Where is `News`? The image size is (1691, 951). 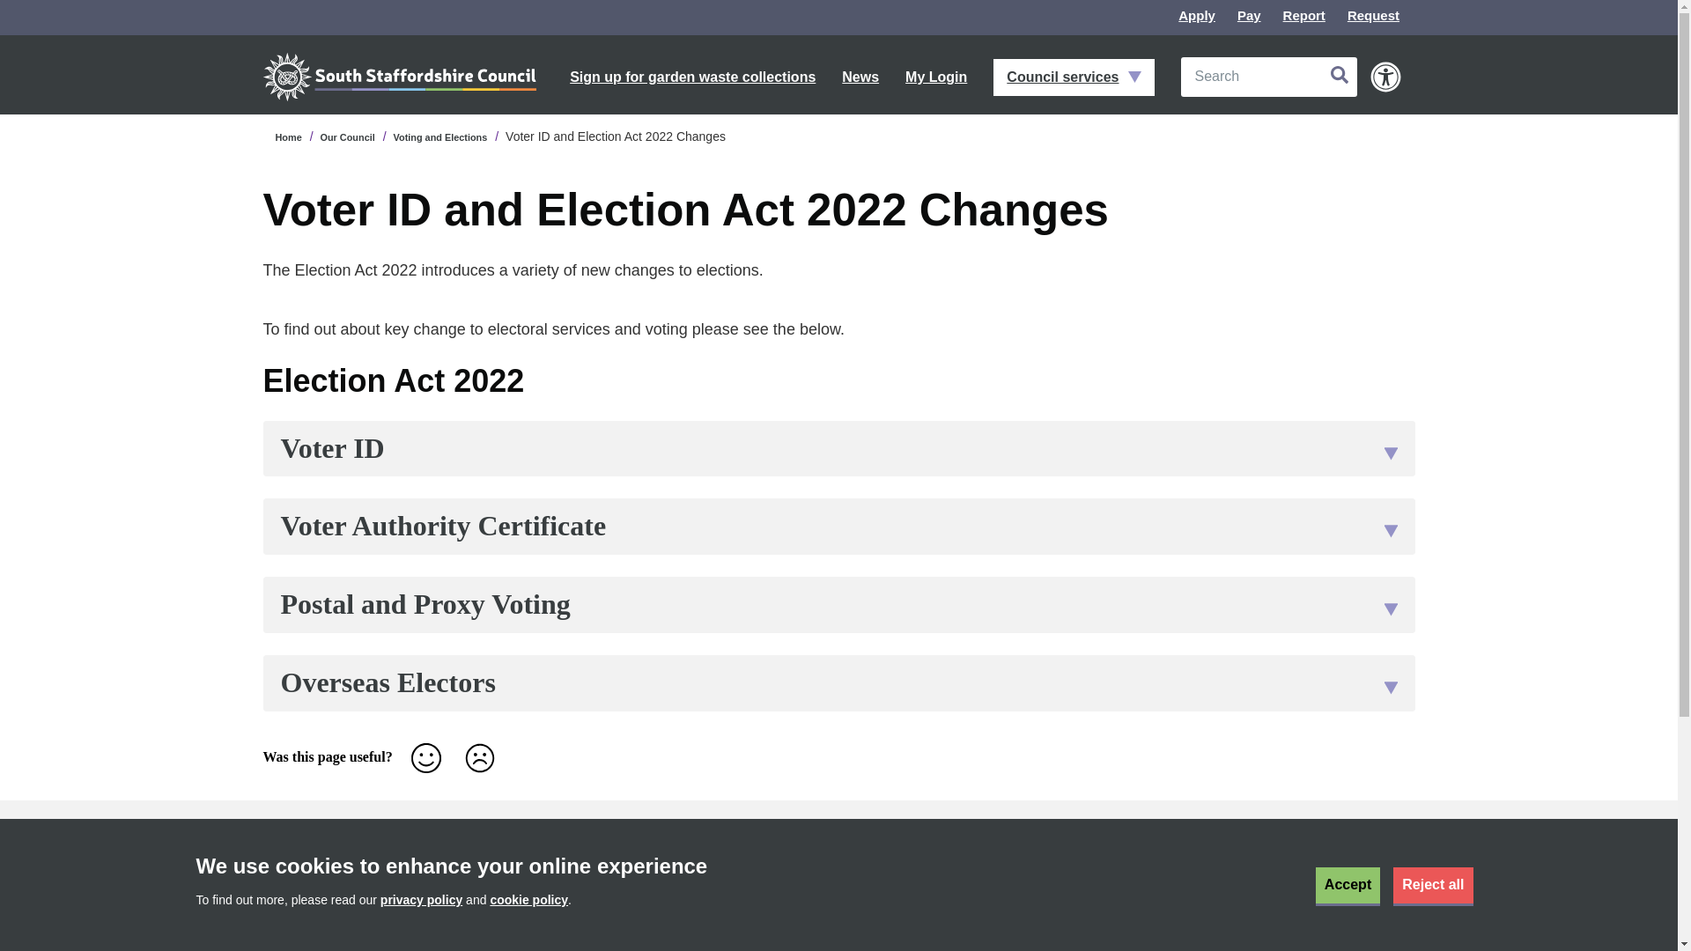 News is located at coordinates (860, 77).